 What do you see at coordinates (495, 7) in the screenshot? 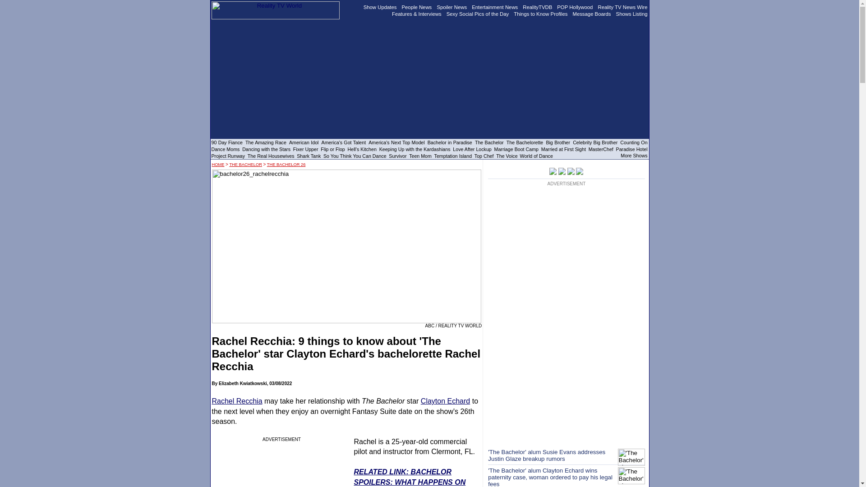
I see `Entertainment News` at bounding box center [495, 7].